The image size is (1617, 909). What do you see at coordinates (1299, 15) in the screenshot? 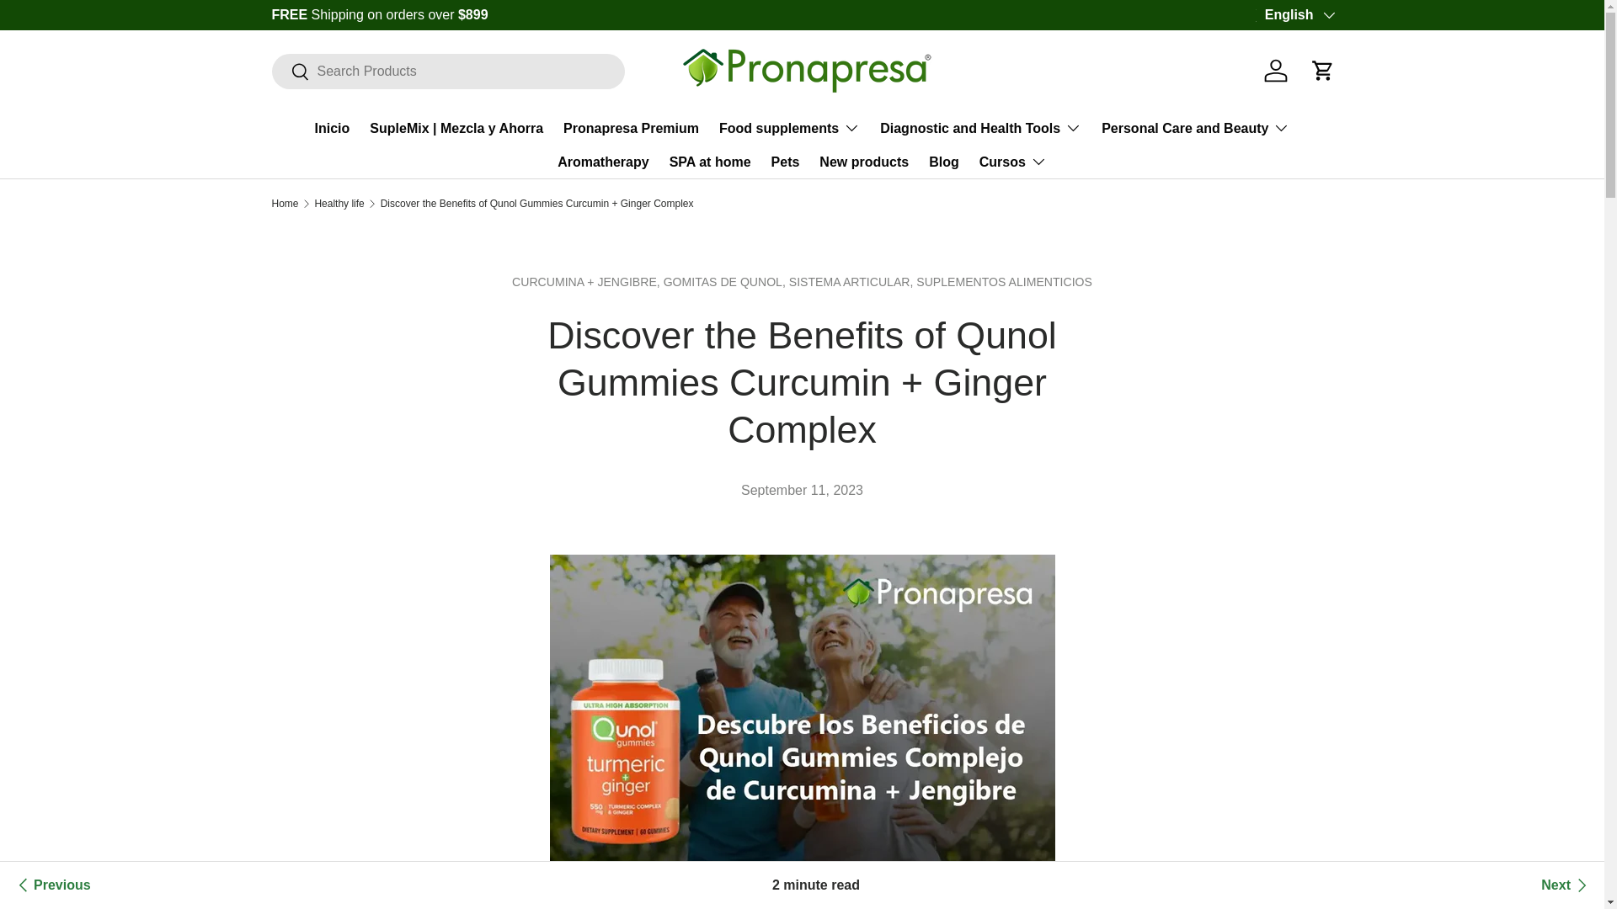
I see `English` at bounding box center [1299, 15].